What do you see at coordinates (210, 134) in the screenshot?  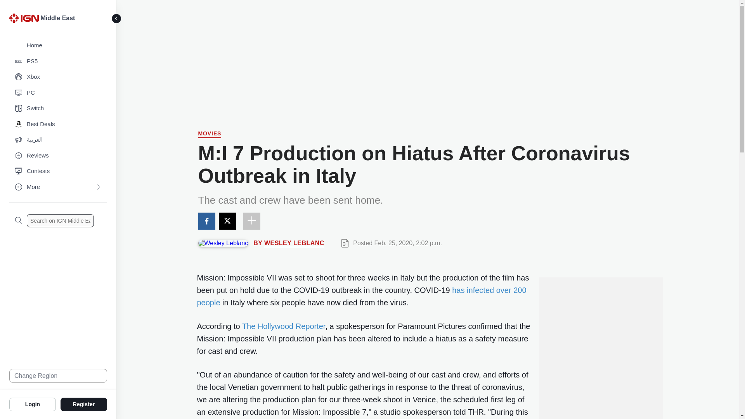 I see `MOVIES` at bounding box center [210, 134].